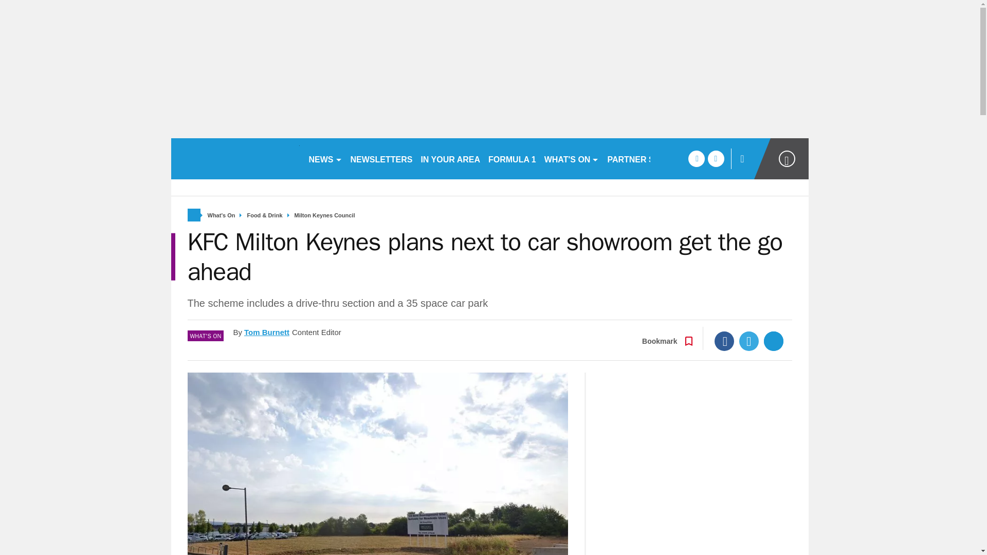 Image resolution: width=987 pixels, height=555 pixels. Describe the element at coordinates (716, 158) in the screenshot. I see `twitter` at that location.